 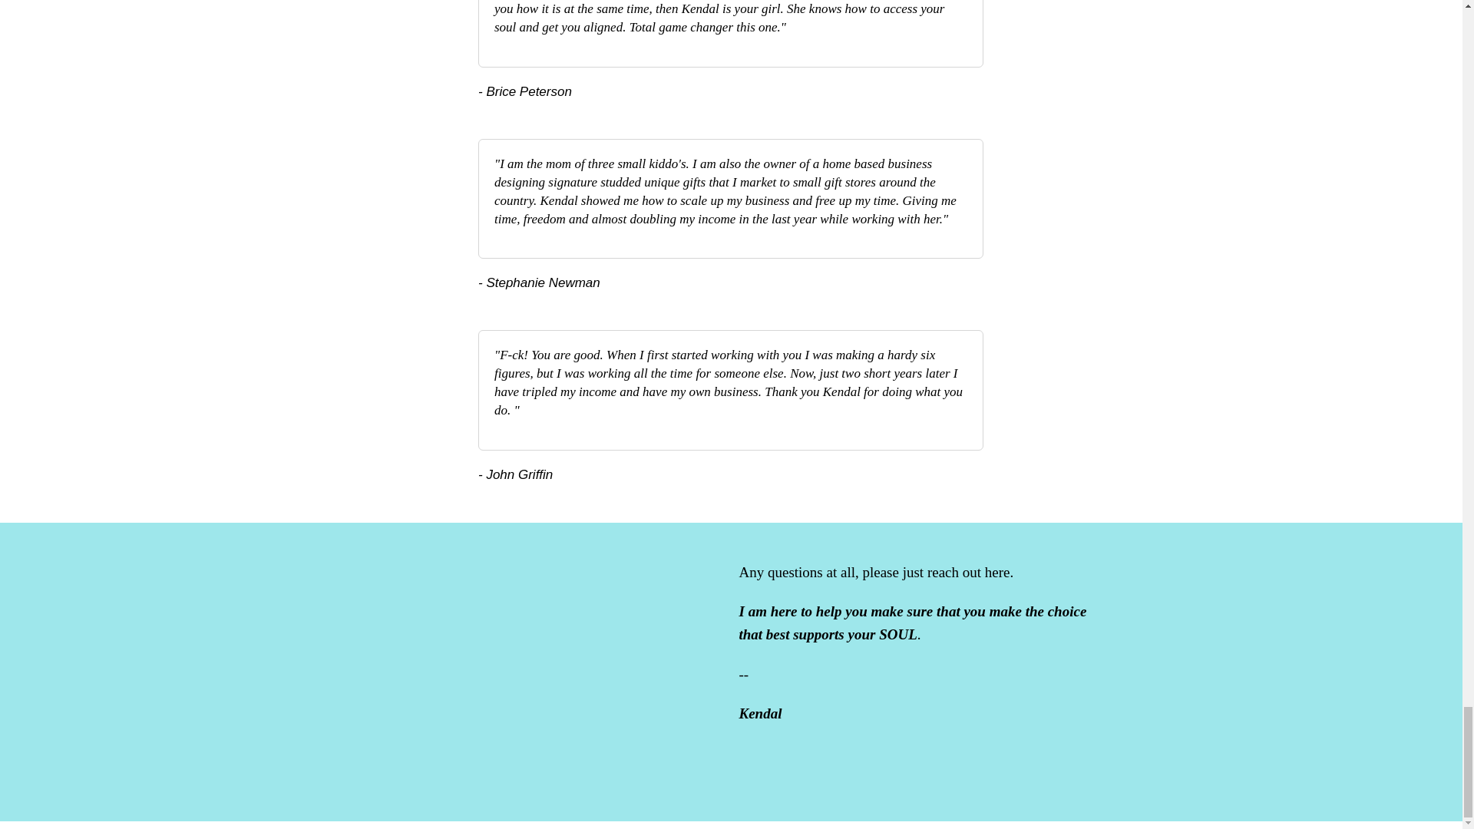 What do you see at coordinates (996, 573) in the screenshot?
I see `here` at bounding box center [996, 573].